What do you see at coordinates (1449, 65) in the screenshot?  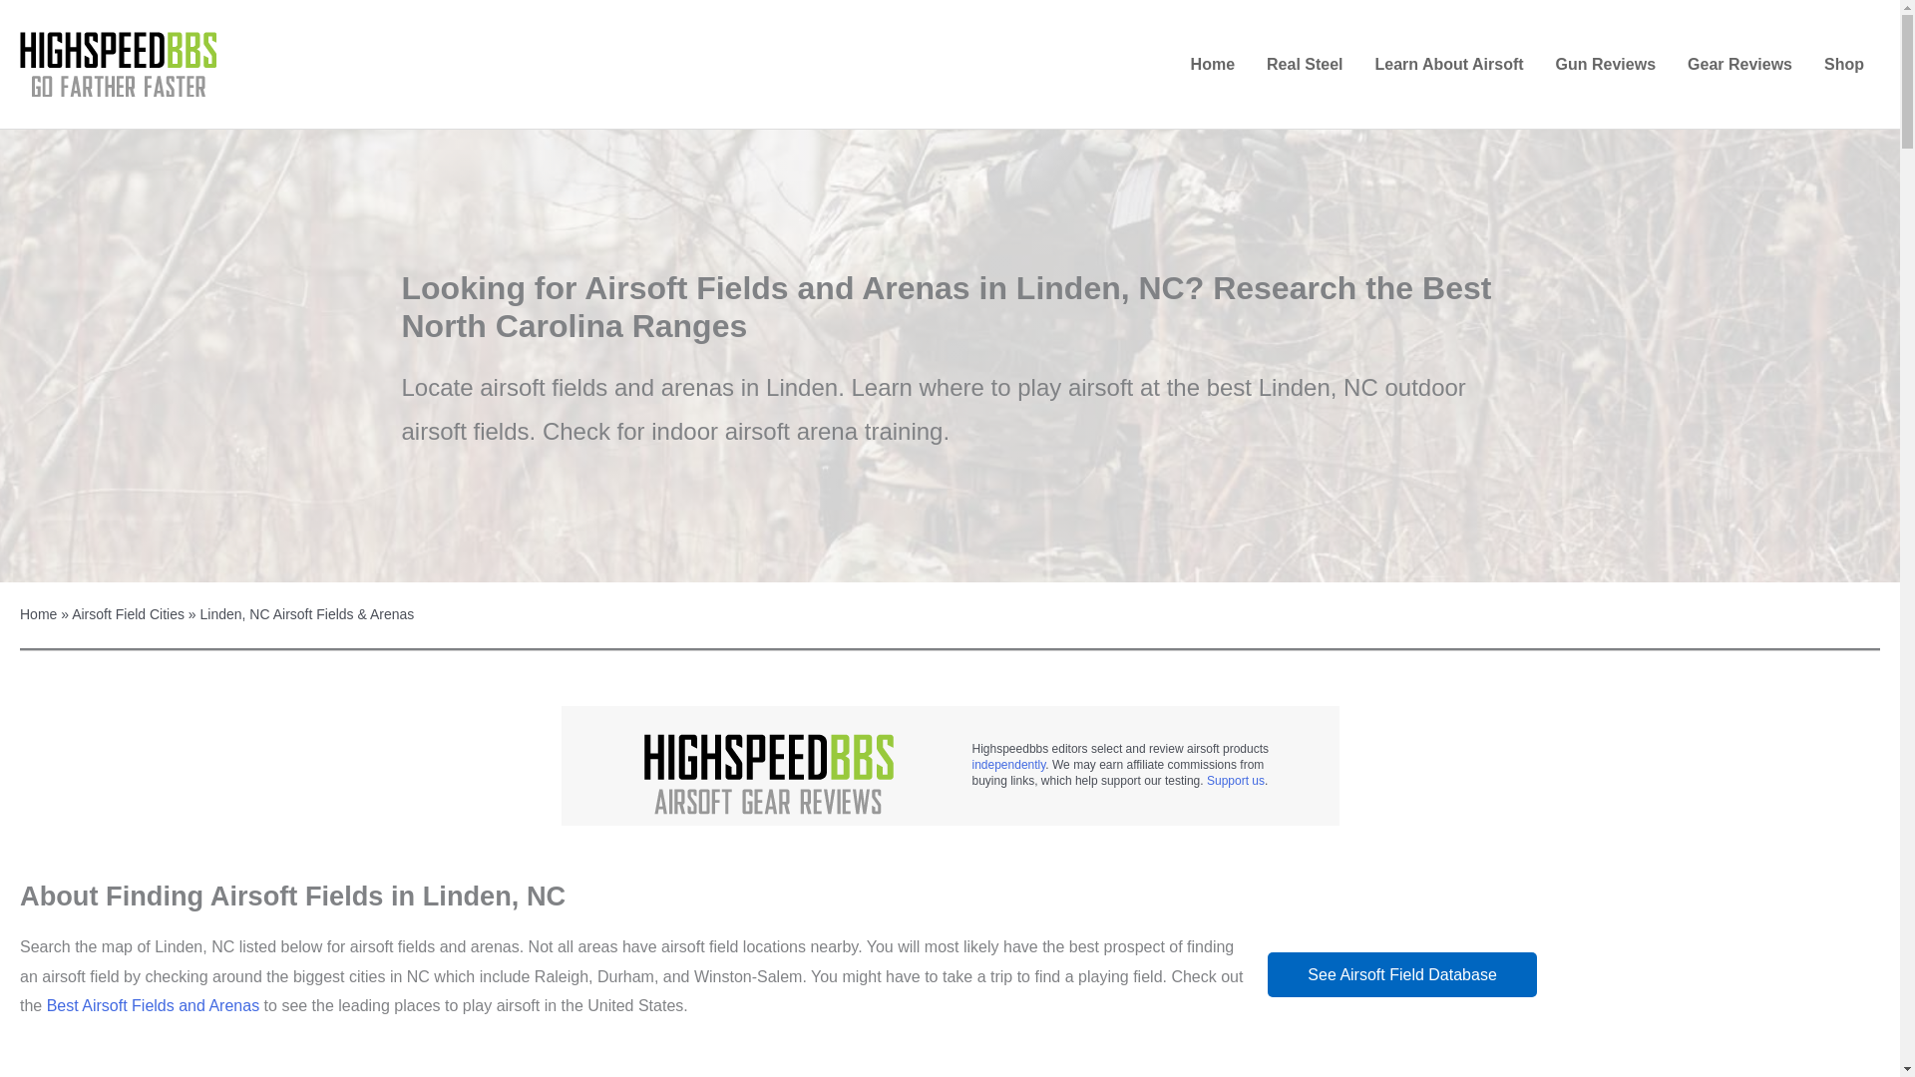 I see `Learn About Airsoft` at bounding box center [1449, 65].